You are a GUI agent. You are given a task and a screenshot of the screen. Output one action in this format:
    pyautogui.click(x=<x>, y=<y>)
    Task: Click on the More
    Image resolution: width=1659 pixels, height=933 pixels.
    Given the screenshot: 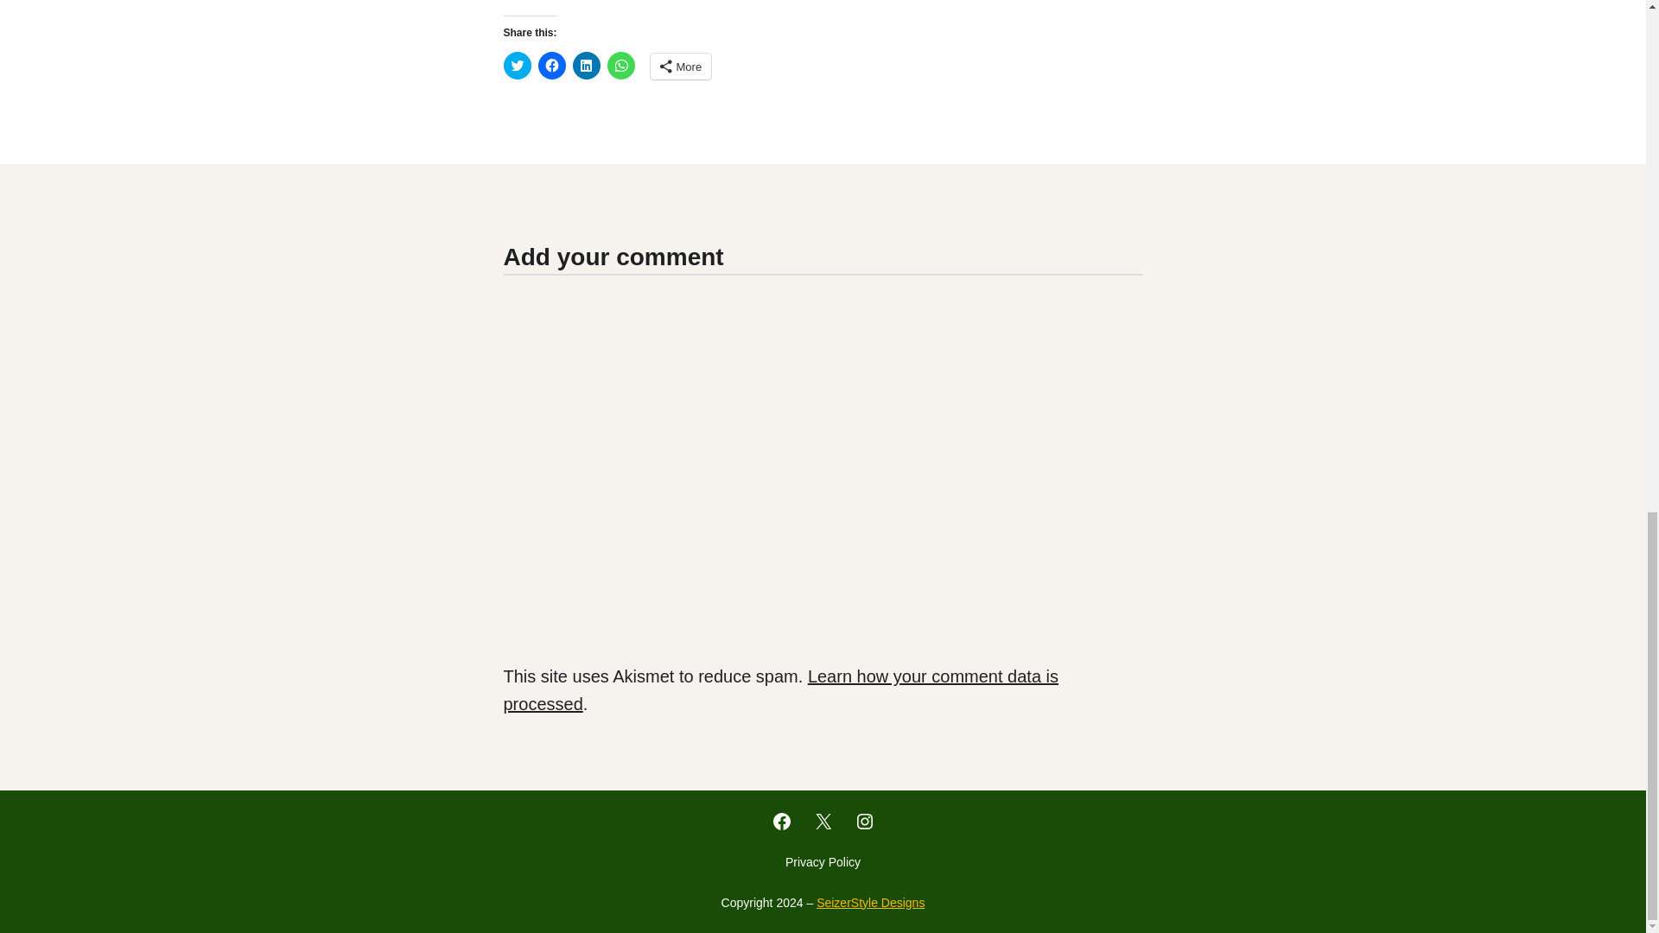 What is the action you would take?
    pyautogui.click(x=681, y=66)
    